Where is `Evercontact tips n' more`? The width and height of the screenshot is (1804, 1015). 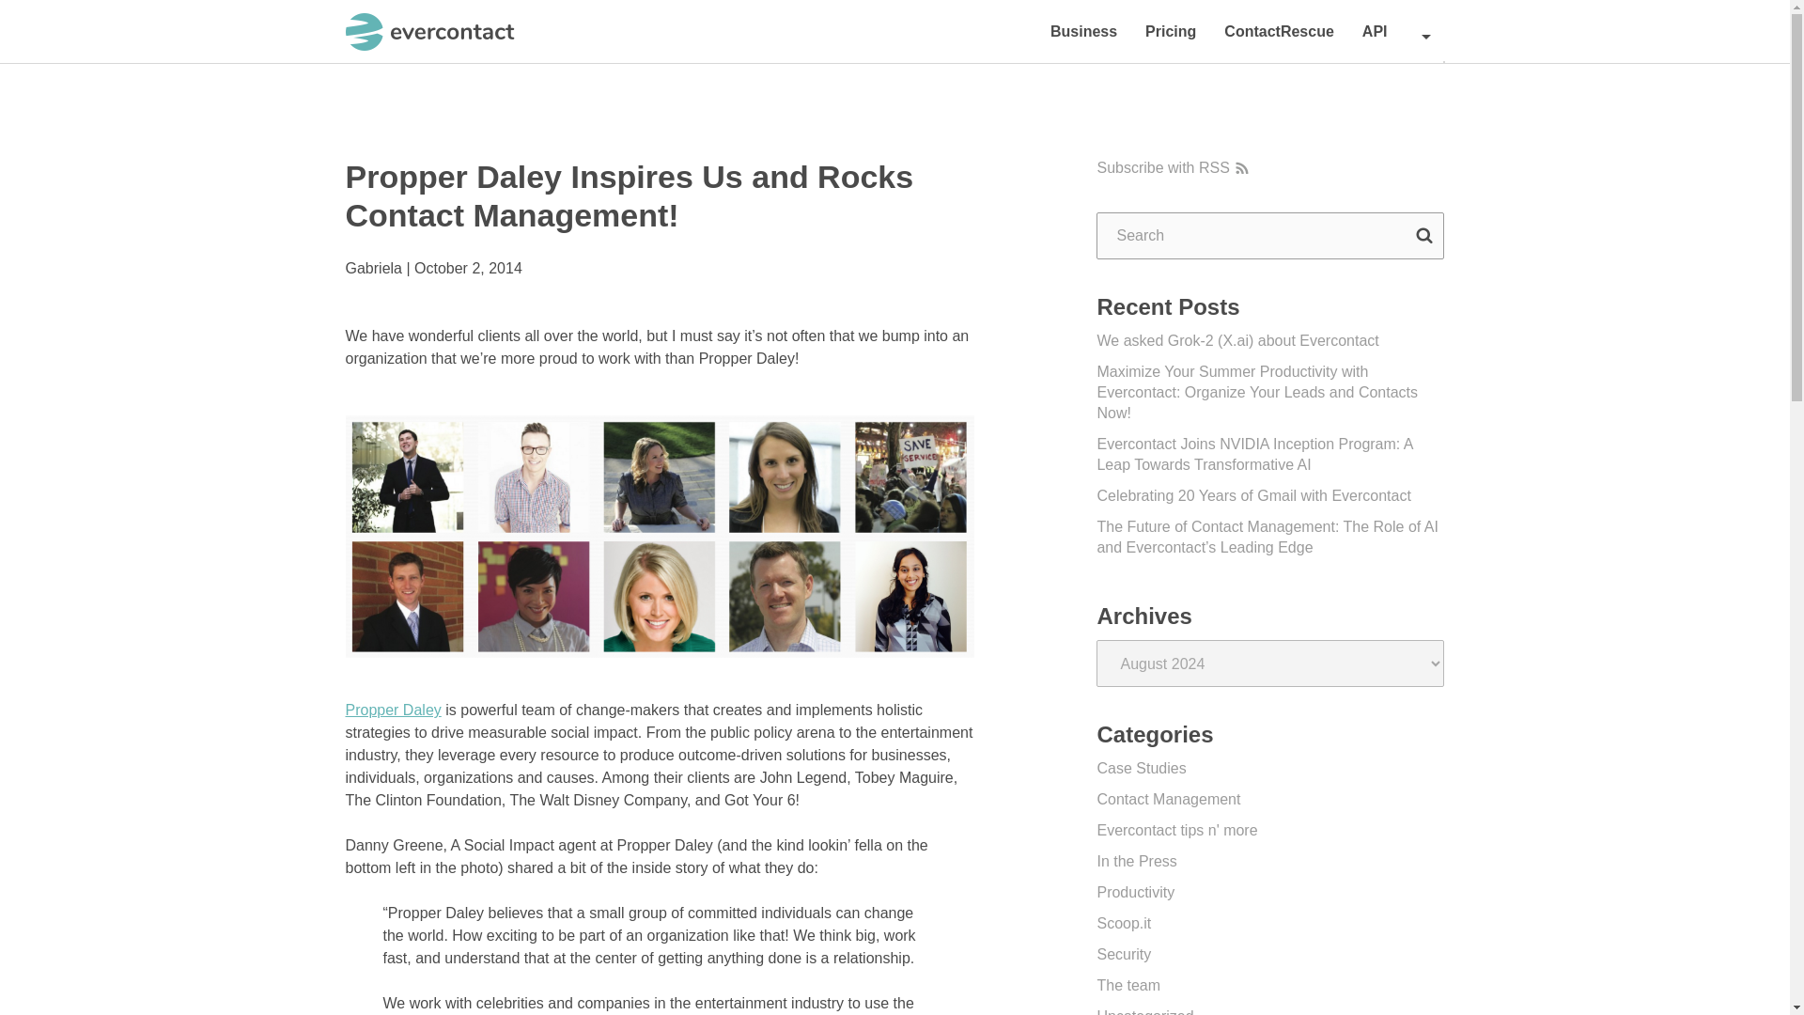
Evercontact tips n' more is located at coordinates (1176, 830).